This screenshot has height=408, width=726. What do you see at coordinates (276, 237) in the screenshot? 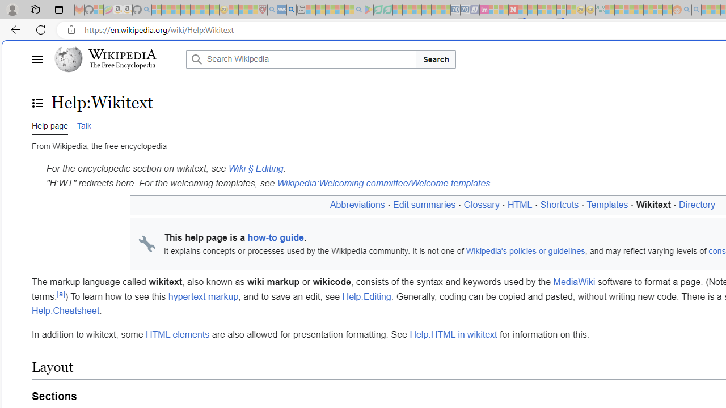
I see `how-to guide` at bounding box center [276, 237].